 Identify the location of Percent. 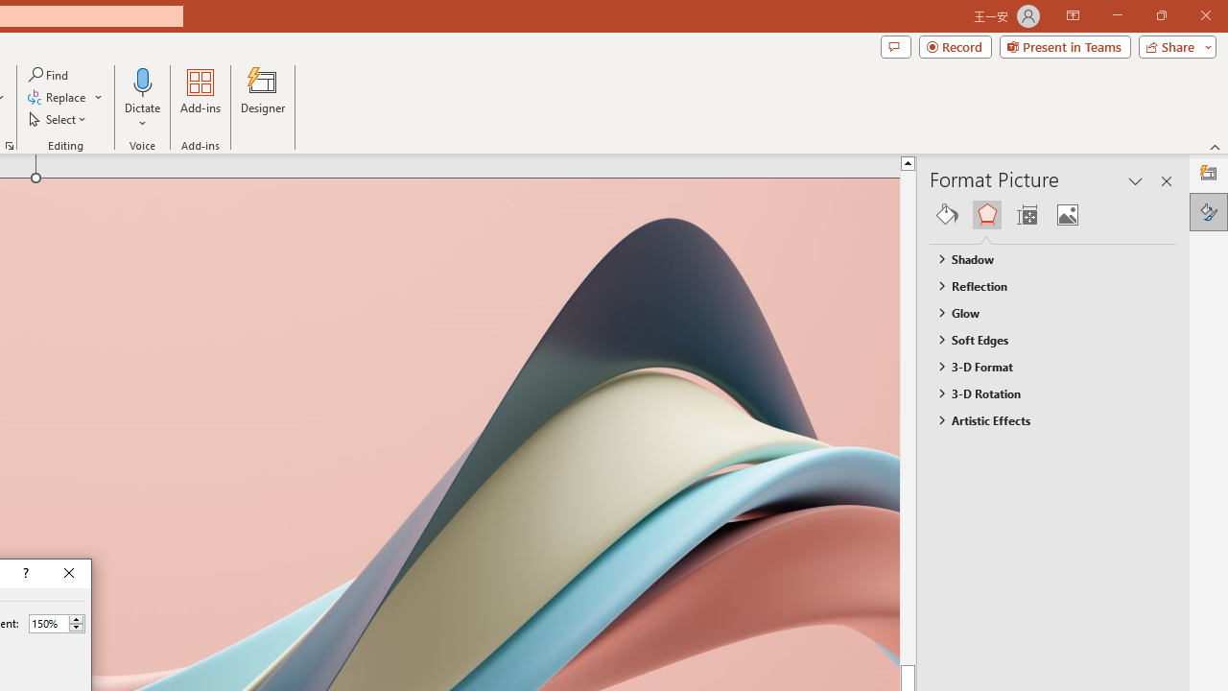
(57, 624).